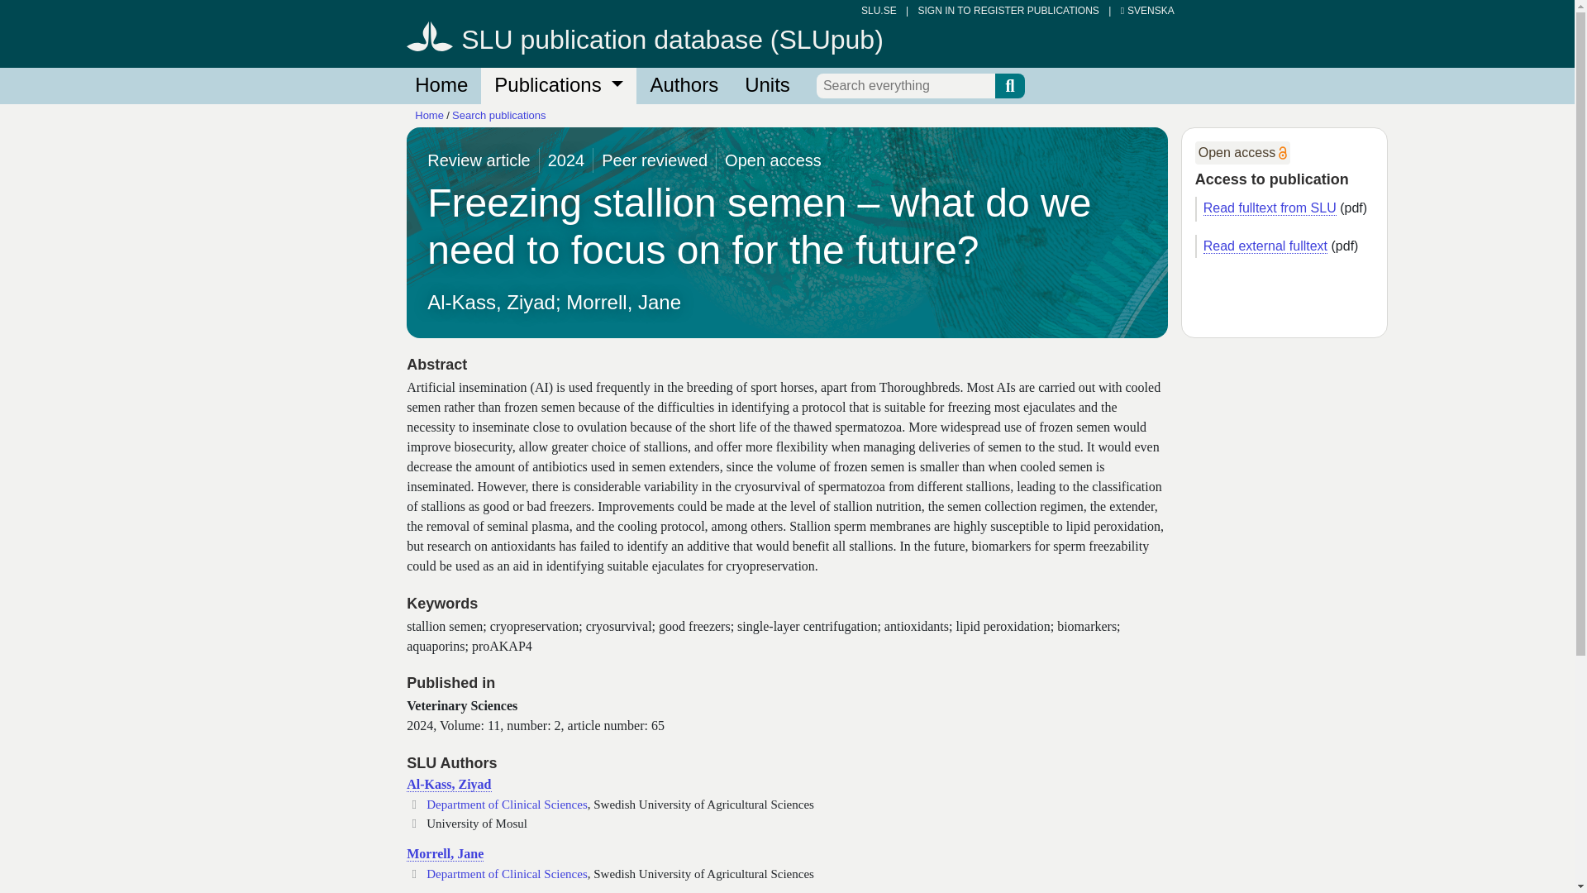 This screenshot has width=1587, height=893. Describe the element at coordinates (448, 784) in the screenshot. I see `Al-Kass, Ziyad` at that location.